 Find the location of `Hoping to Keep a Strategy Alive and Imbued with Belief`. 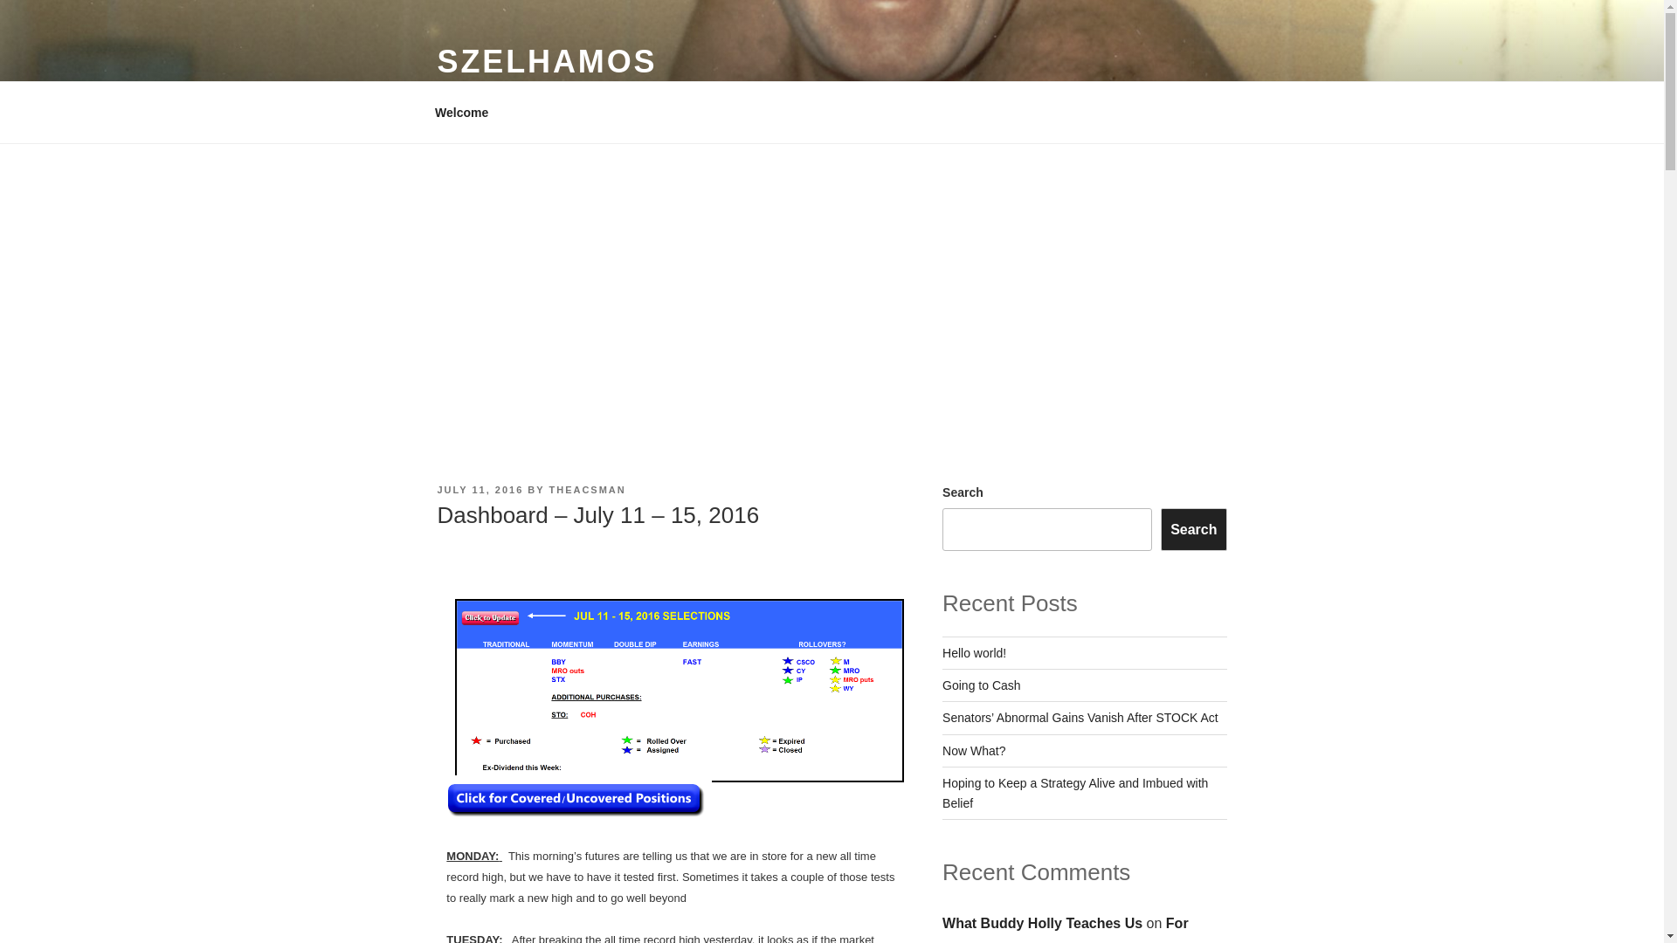

Hoping to Keep a Strategy Alive and Imbued with Belief is located at coordinates (1074, 792).